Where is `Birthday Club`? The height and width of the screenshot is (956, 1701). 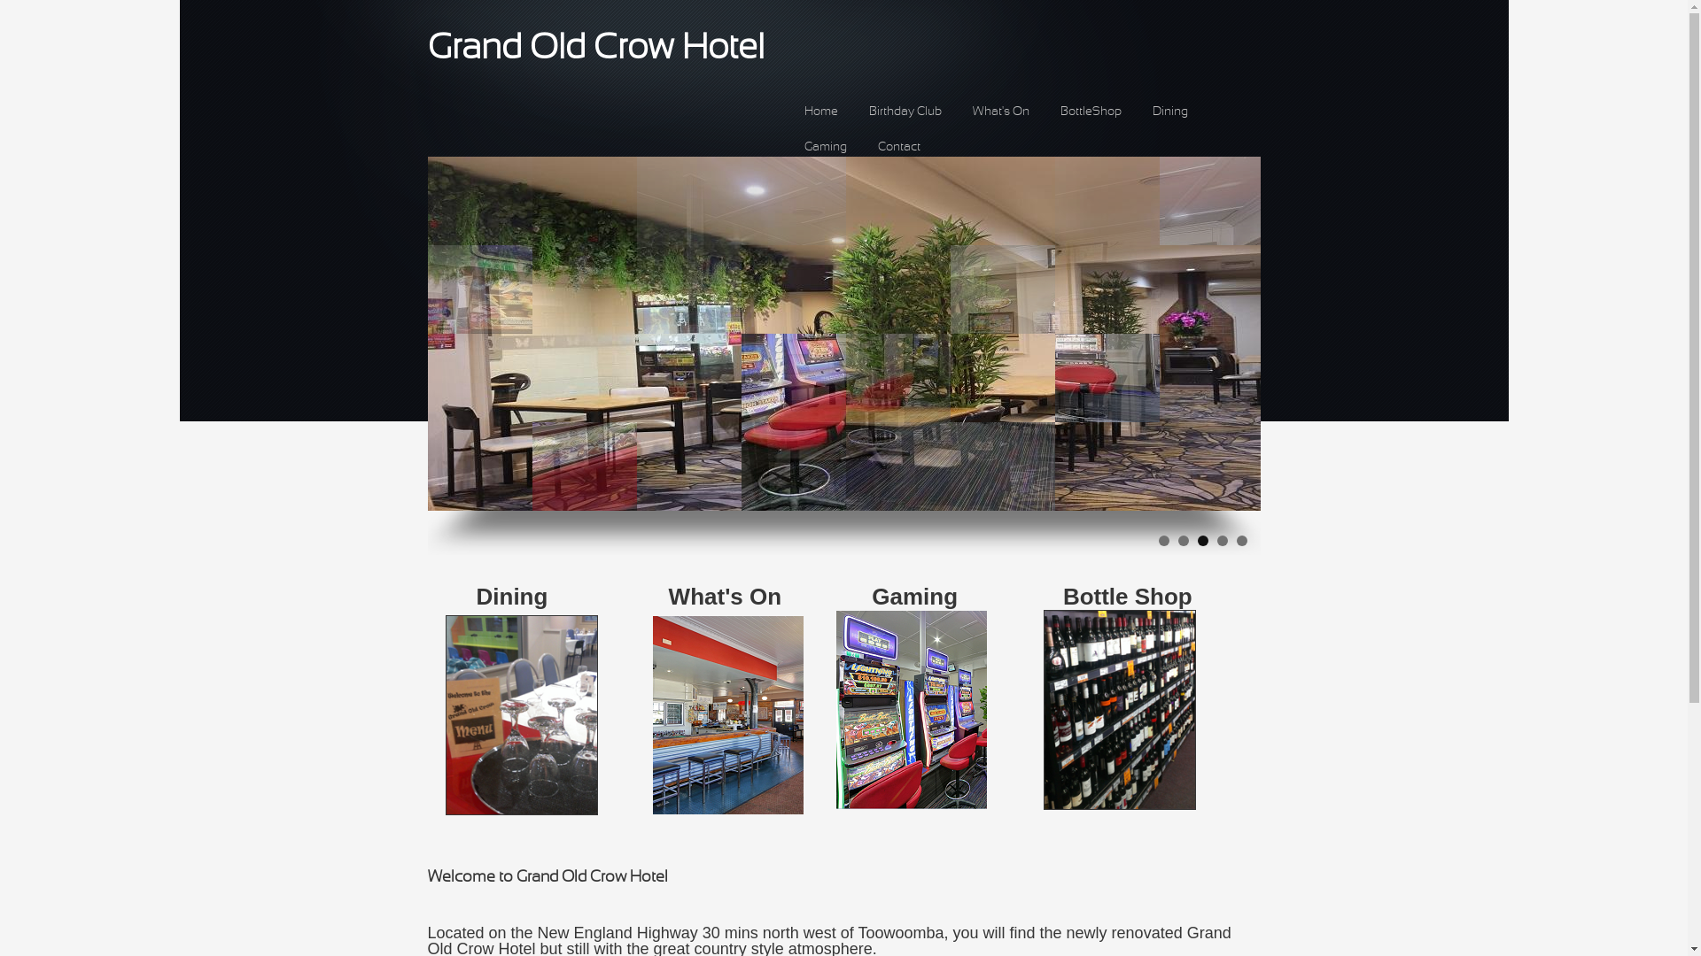 Birthday Club is located at coordinates (905, 112).